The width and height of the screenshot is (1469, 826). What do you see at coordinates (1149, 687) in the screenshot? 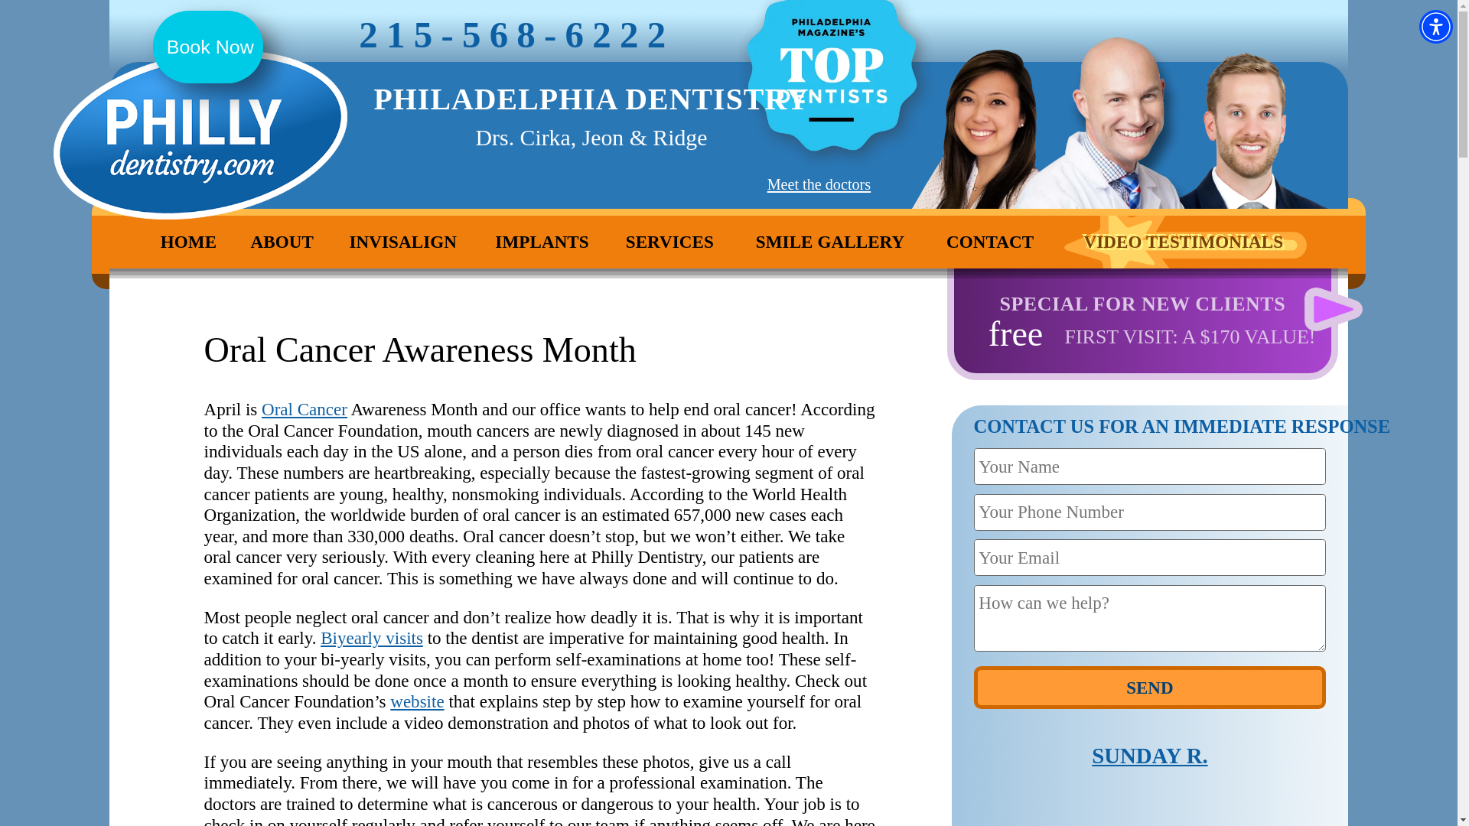
I see `Send` at bounding box center [1149, 687].